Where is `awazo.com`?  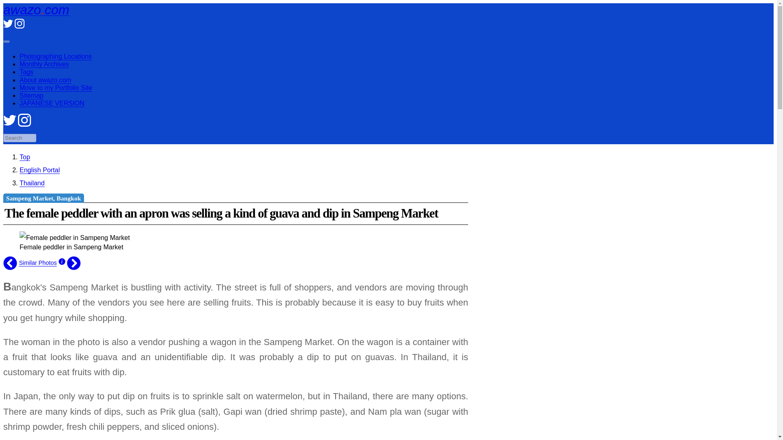 awazo.com is located at coordinates (36, 10).